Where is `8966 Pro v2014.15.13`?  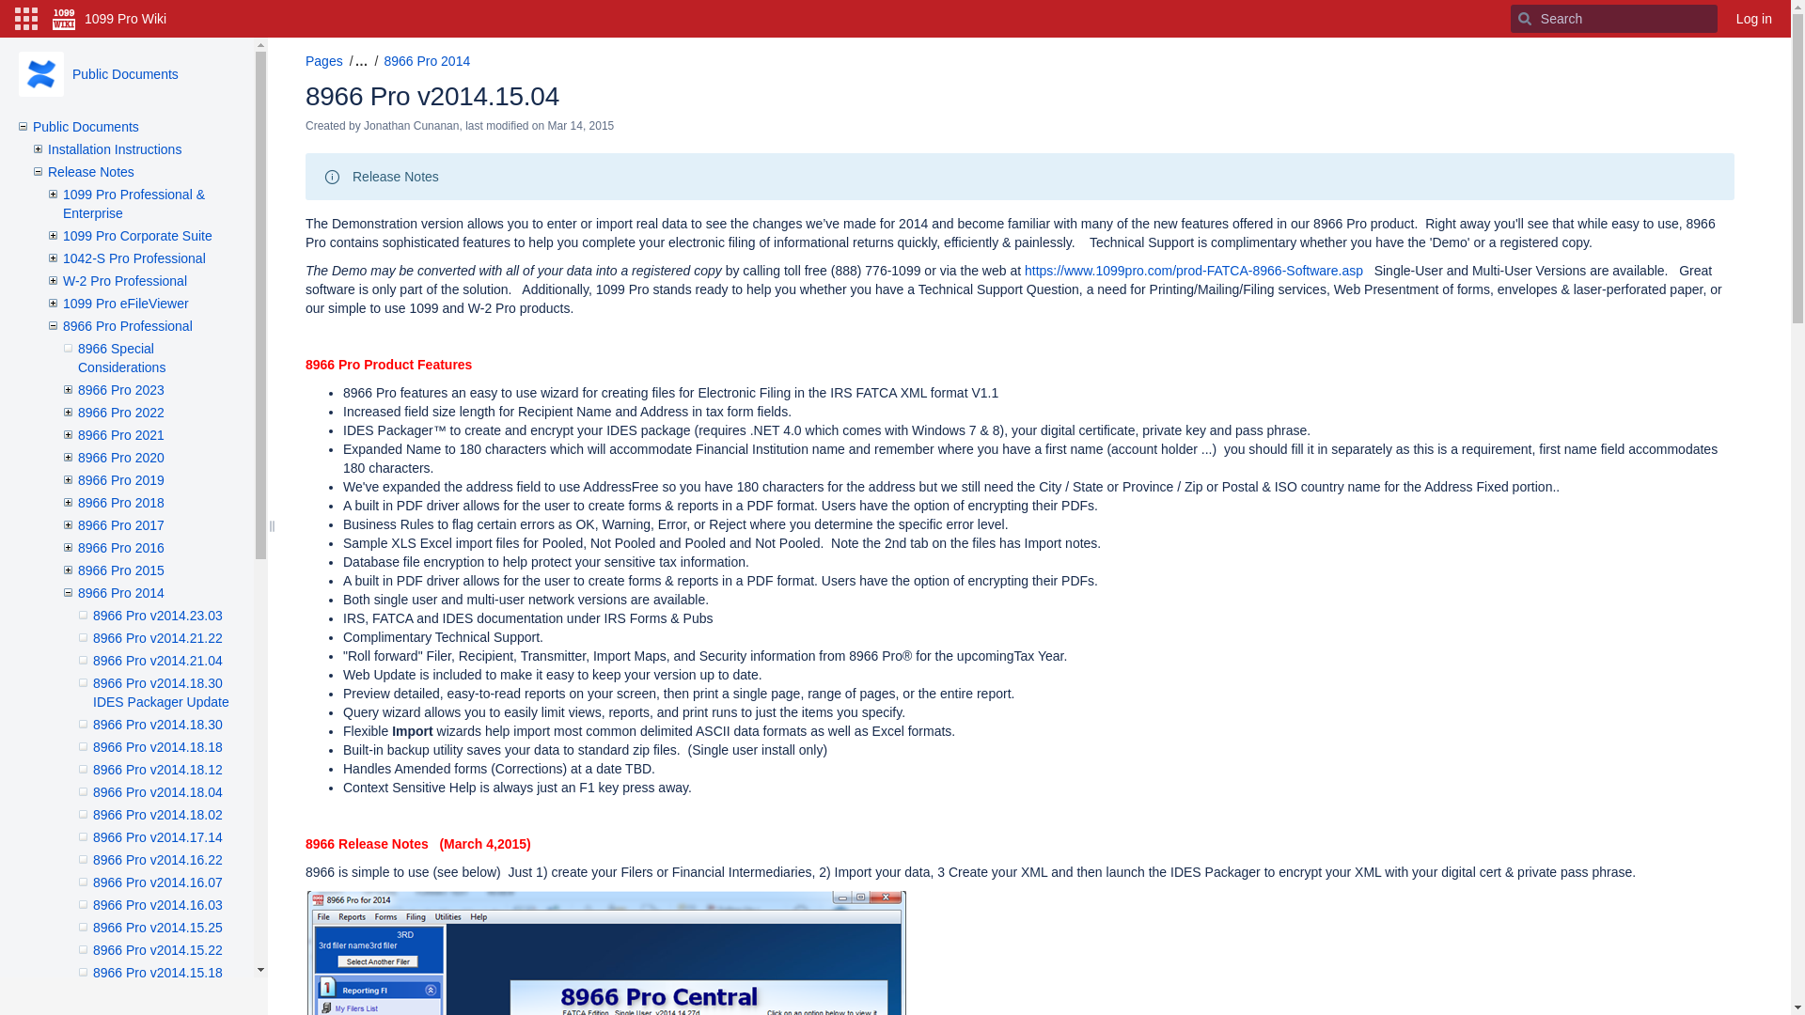
8966 Pro v2014.15.13 is located at coordinates (158, 995).